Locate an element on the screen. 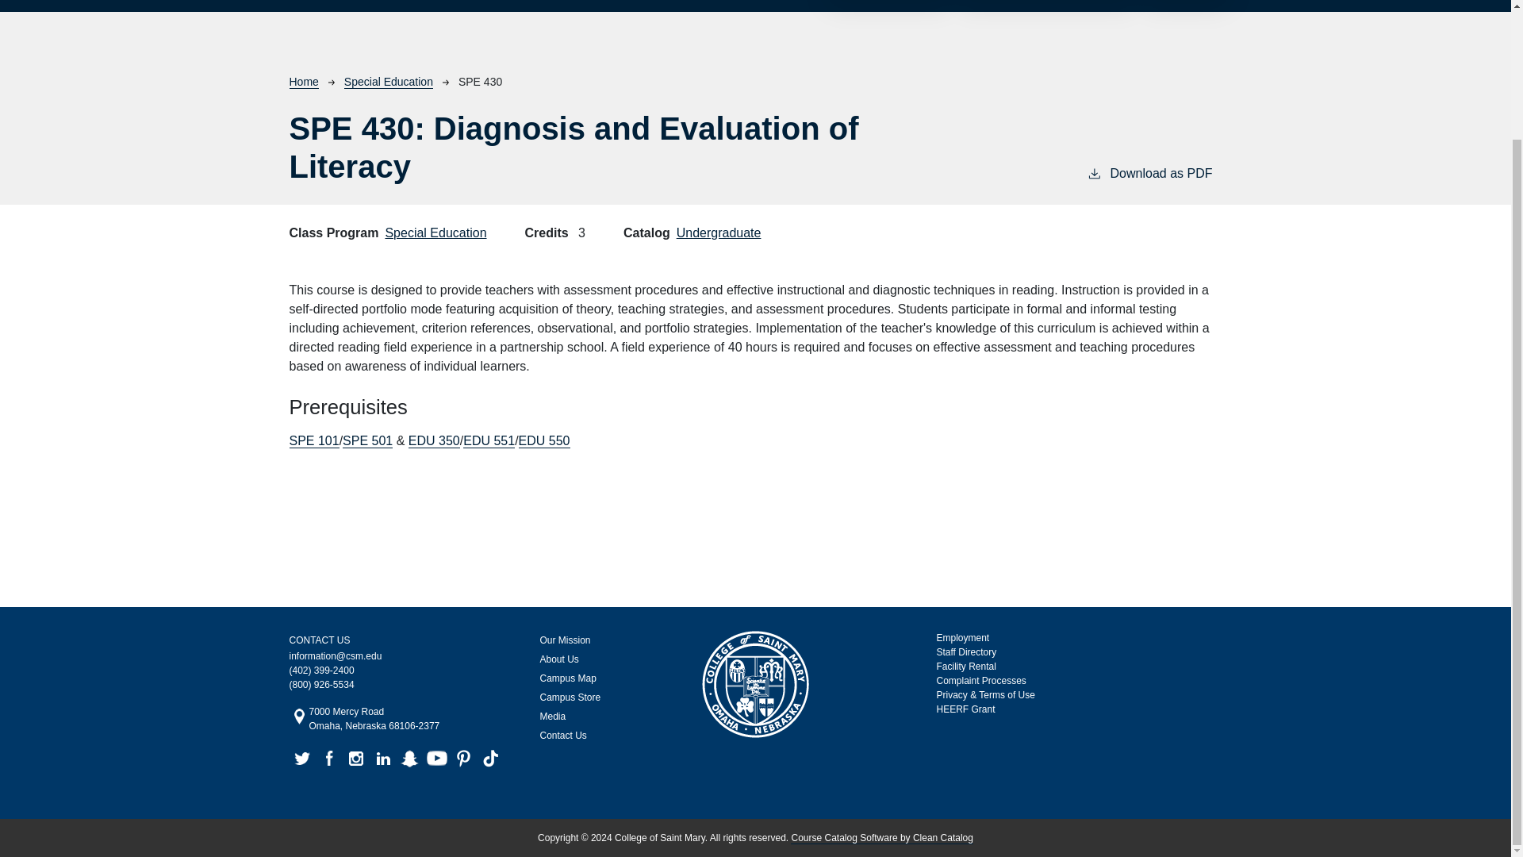 The height and width of the screenshot is (857, 1523). tiktok is located at coordinates (490, 759).